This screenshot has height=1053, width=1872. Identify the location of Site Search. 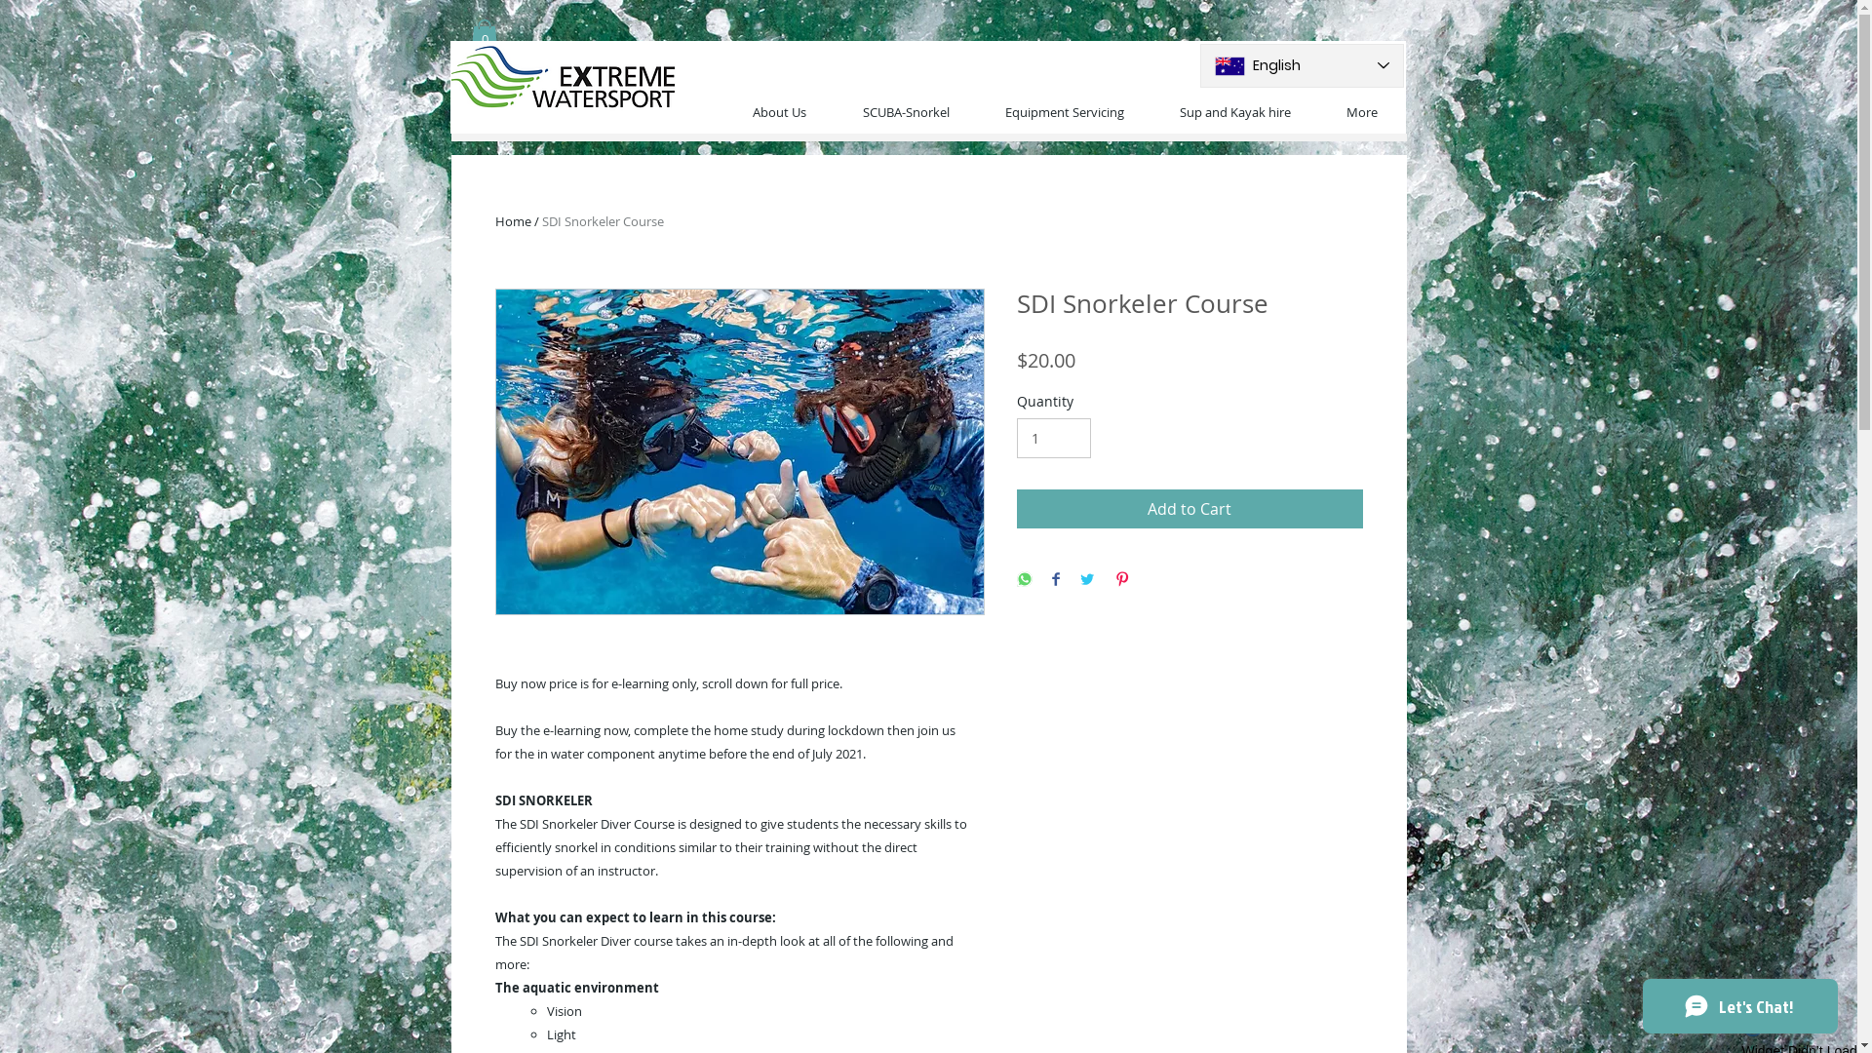
(908, 62).